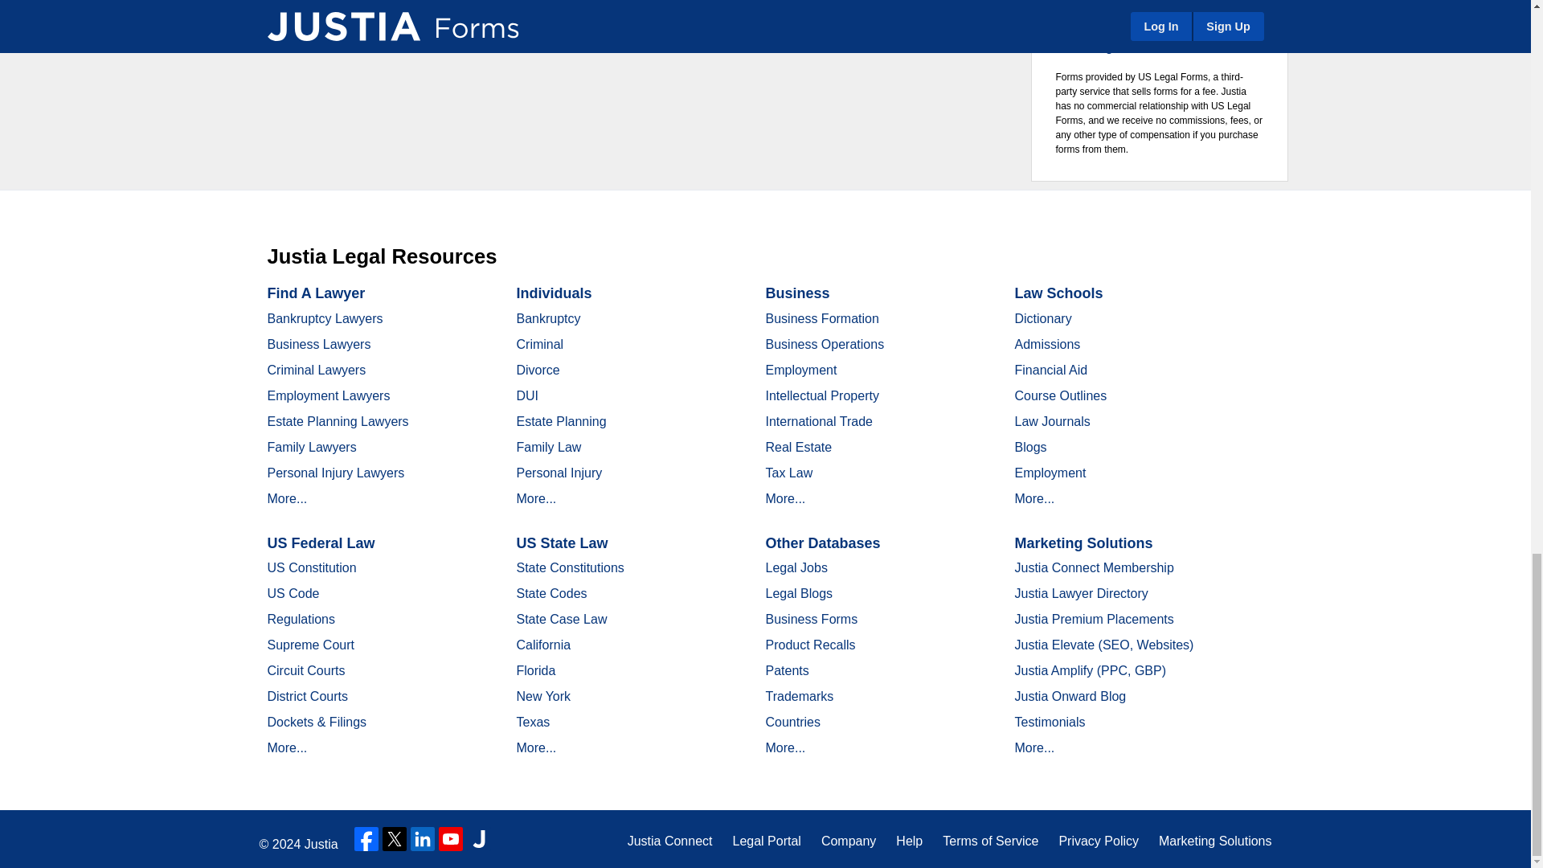 The image size is (1543, 868). What do you see at coordinates (423, 839) in the screenshot?
I see `LinkedIn` at bounding box center [423, 839].